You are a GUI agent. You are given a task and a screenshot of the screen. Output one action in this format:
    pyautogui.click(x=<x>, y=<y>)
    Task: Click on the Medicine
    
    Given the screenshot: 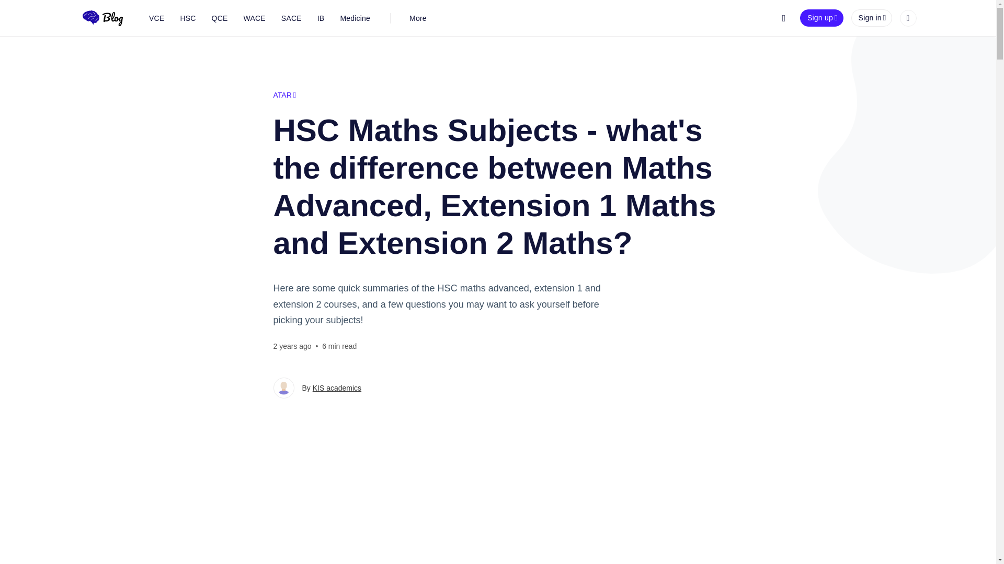 What is the action you would take?
    pyautogui.click(x=355, y=18)
    